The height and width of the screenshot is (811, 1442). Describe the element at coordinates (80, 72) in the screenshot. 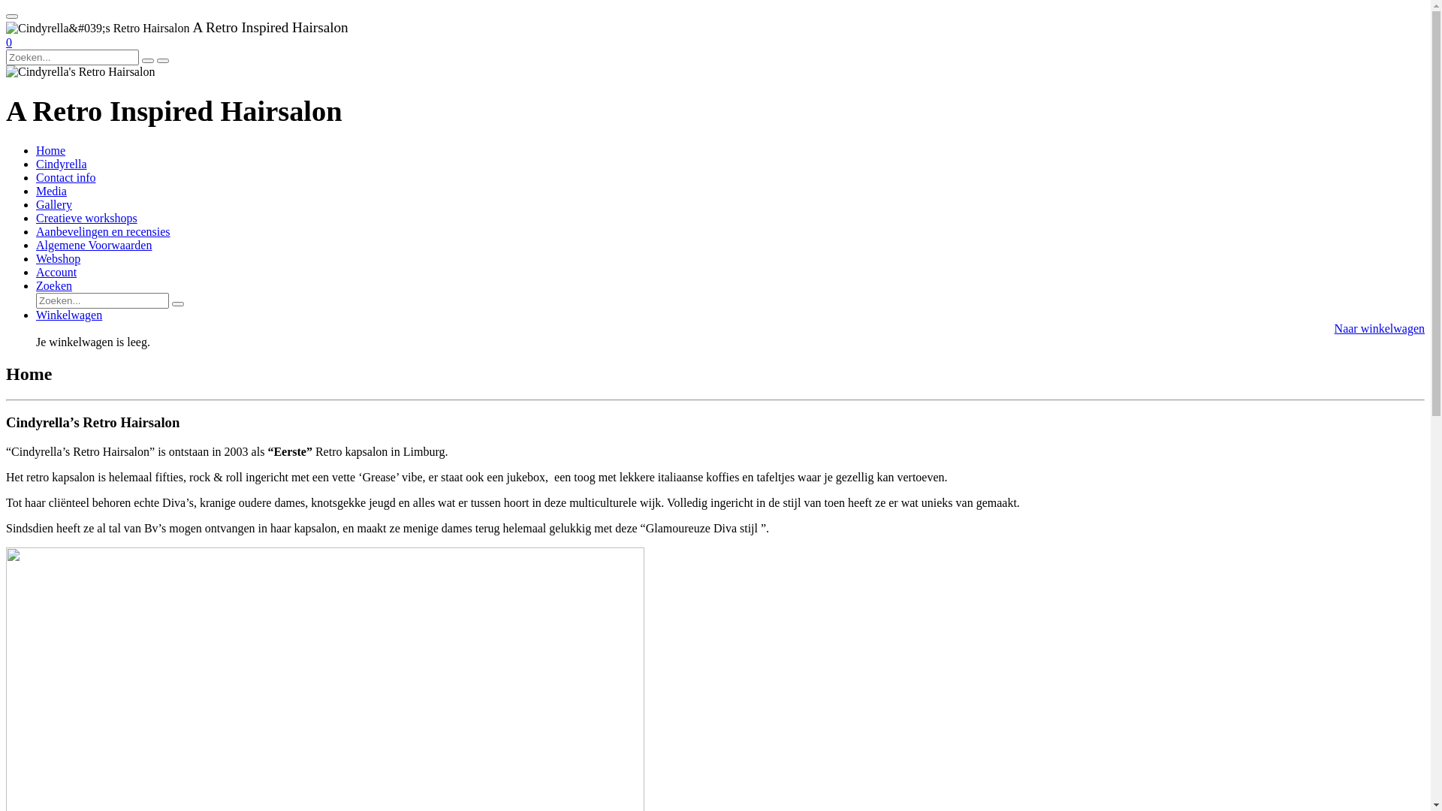

I see `Cindyrella's Retro Hairsalon` at that location.